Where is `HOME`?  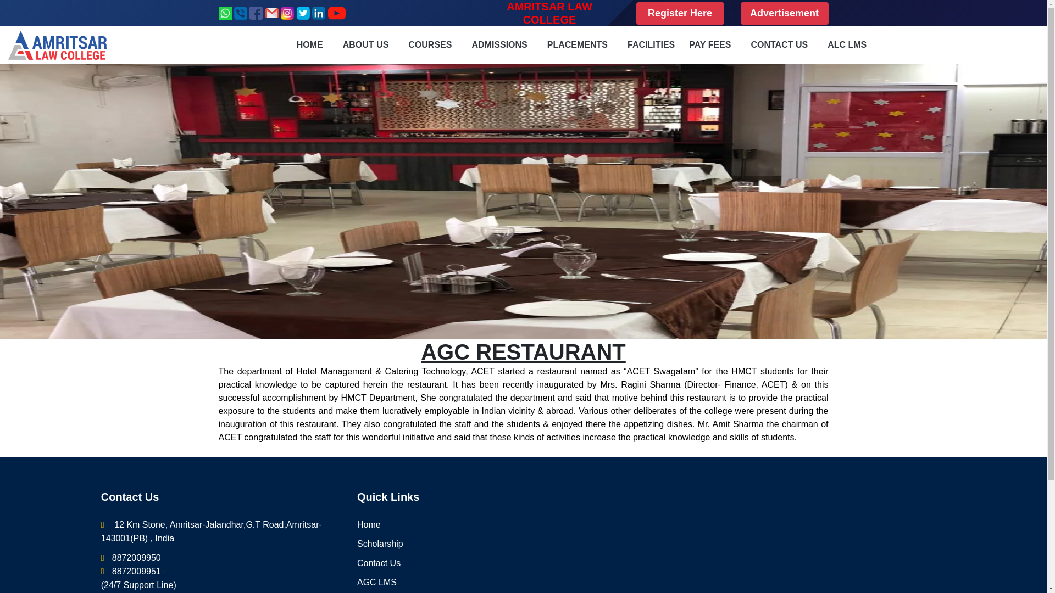 HOME is located at coordinates (309, 44).